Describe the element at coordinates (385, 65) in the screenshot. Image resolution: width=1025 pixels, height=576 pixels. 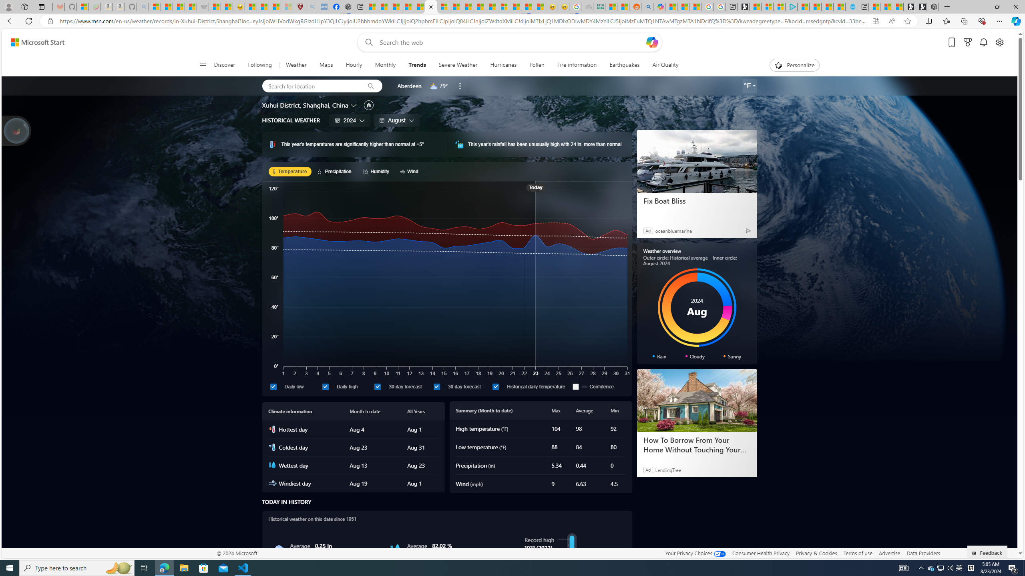
I see `Monthly` at that location.